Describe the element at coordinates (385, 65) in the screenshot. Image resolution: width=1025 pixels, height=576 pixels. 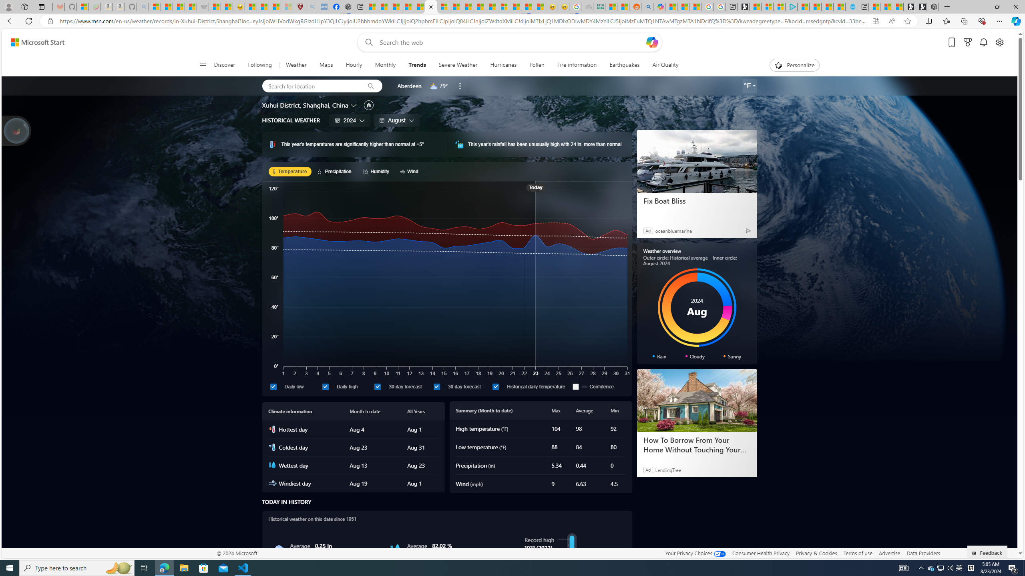
I see `Monthly` at that location.